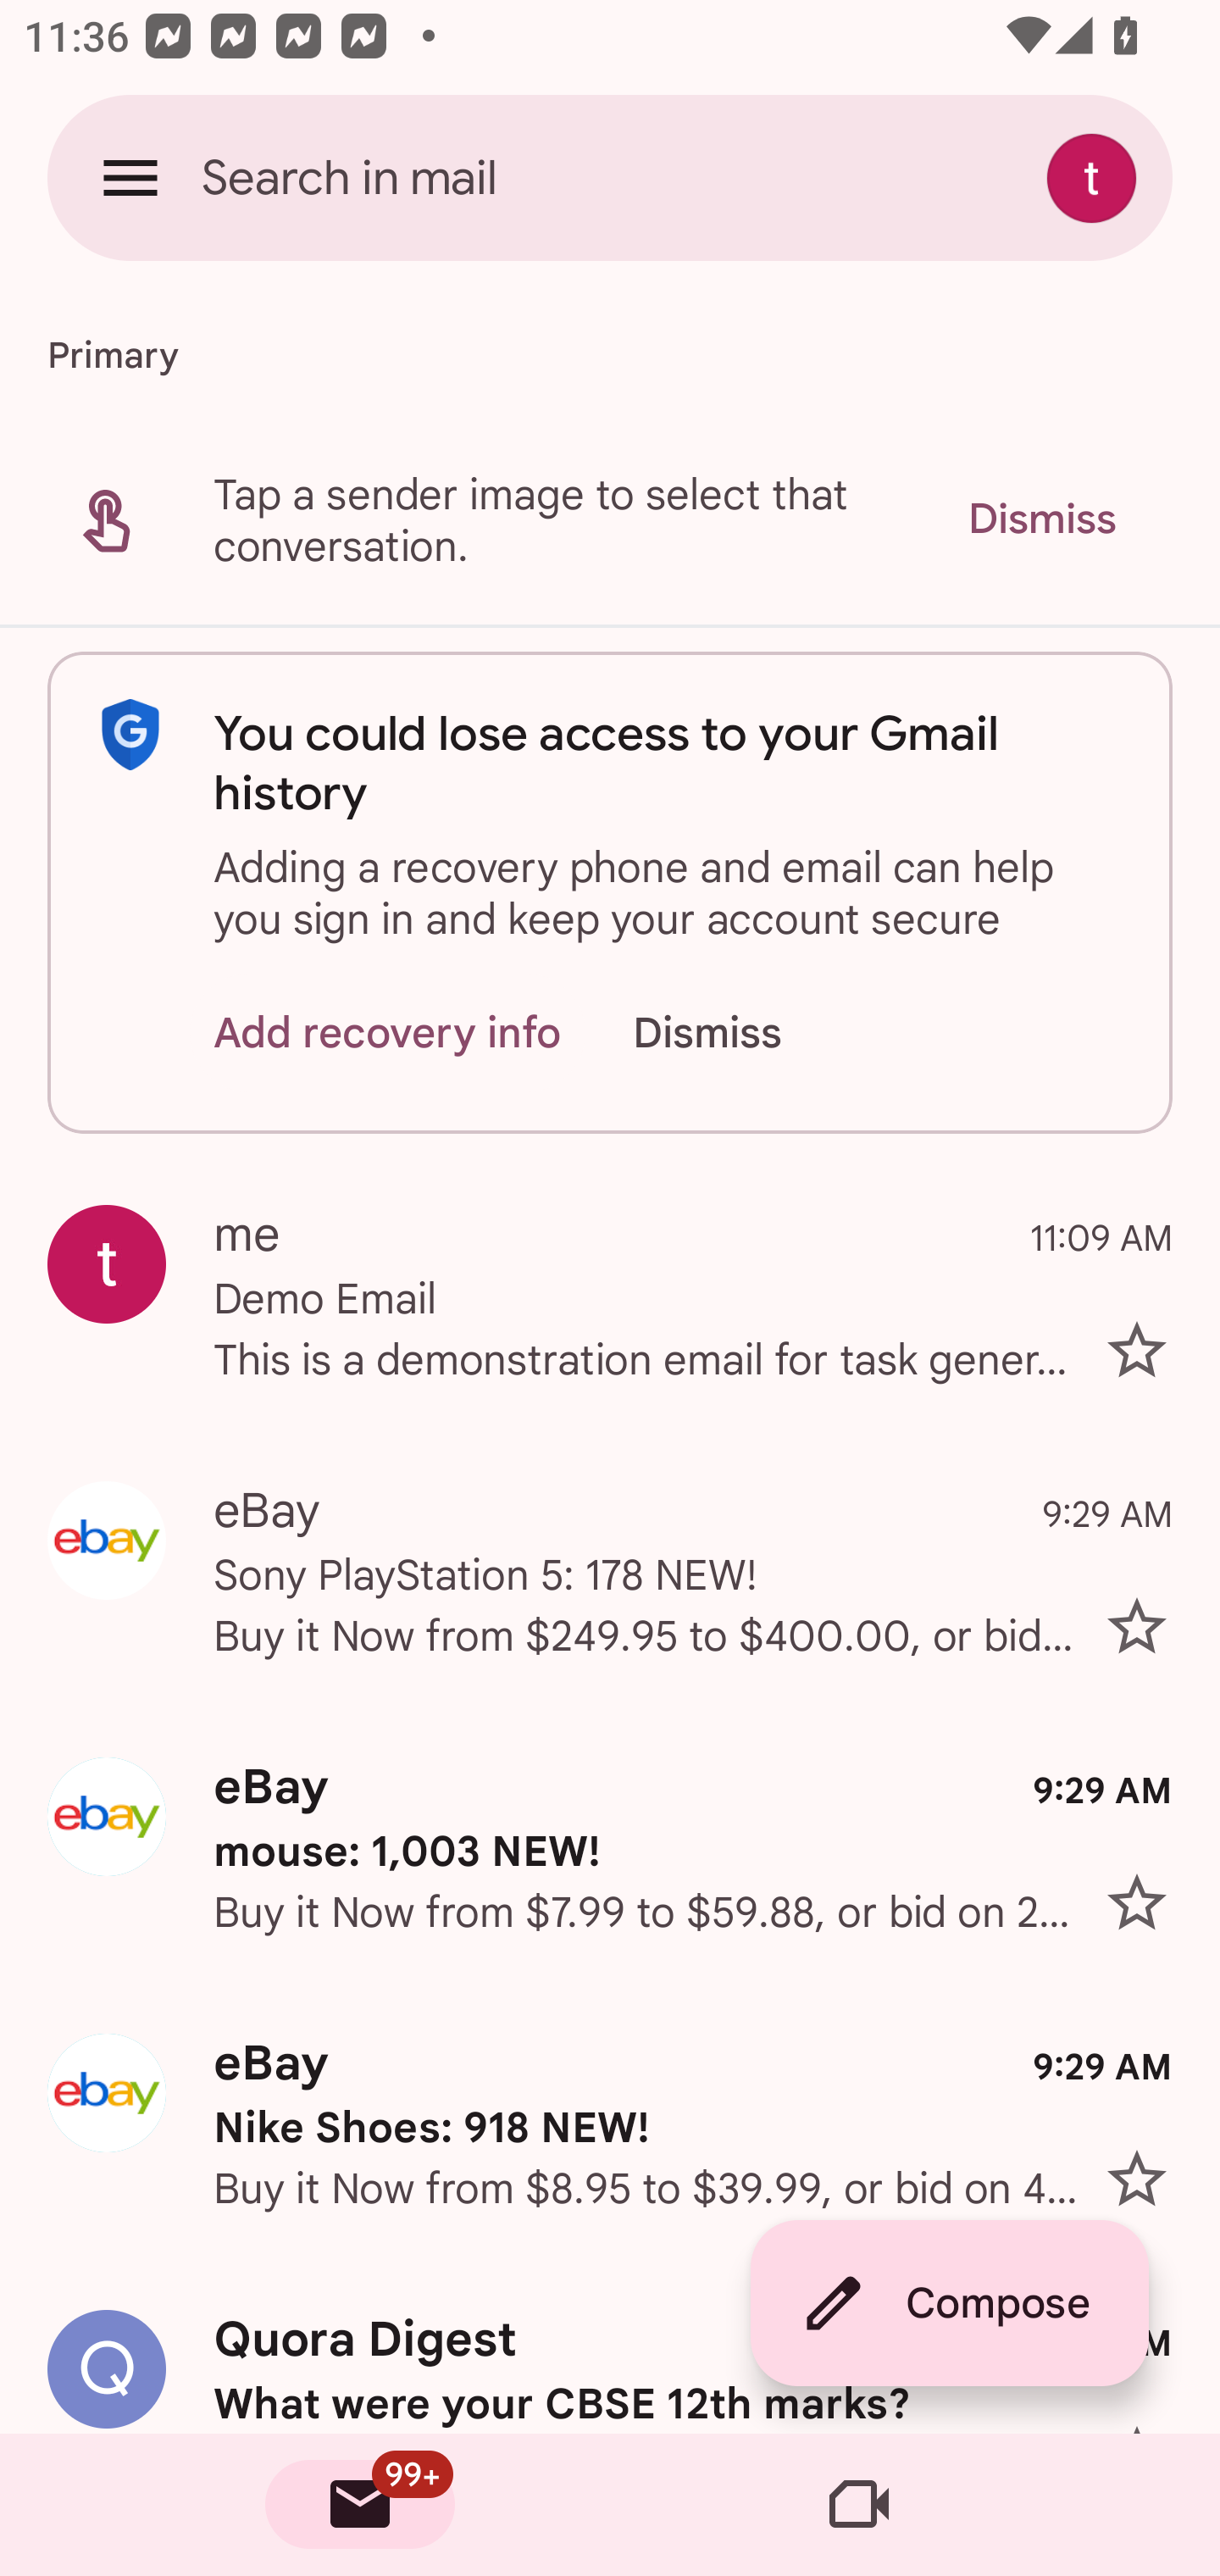  I want to click on Meet, so click(859, 2505).